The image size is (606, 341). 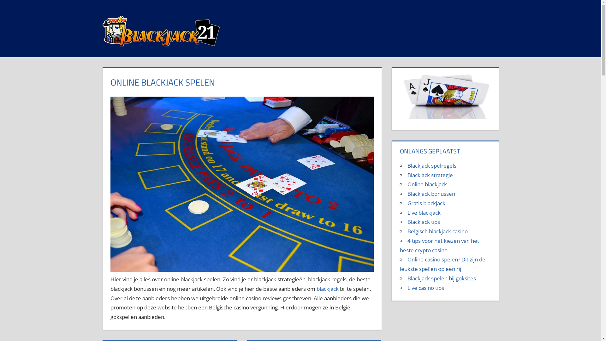 I want to click on BLACKJACK21, so click(x=259, y=20).